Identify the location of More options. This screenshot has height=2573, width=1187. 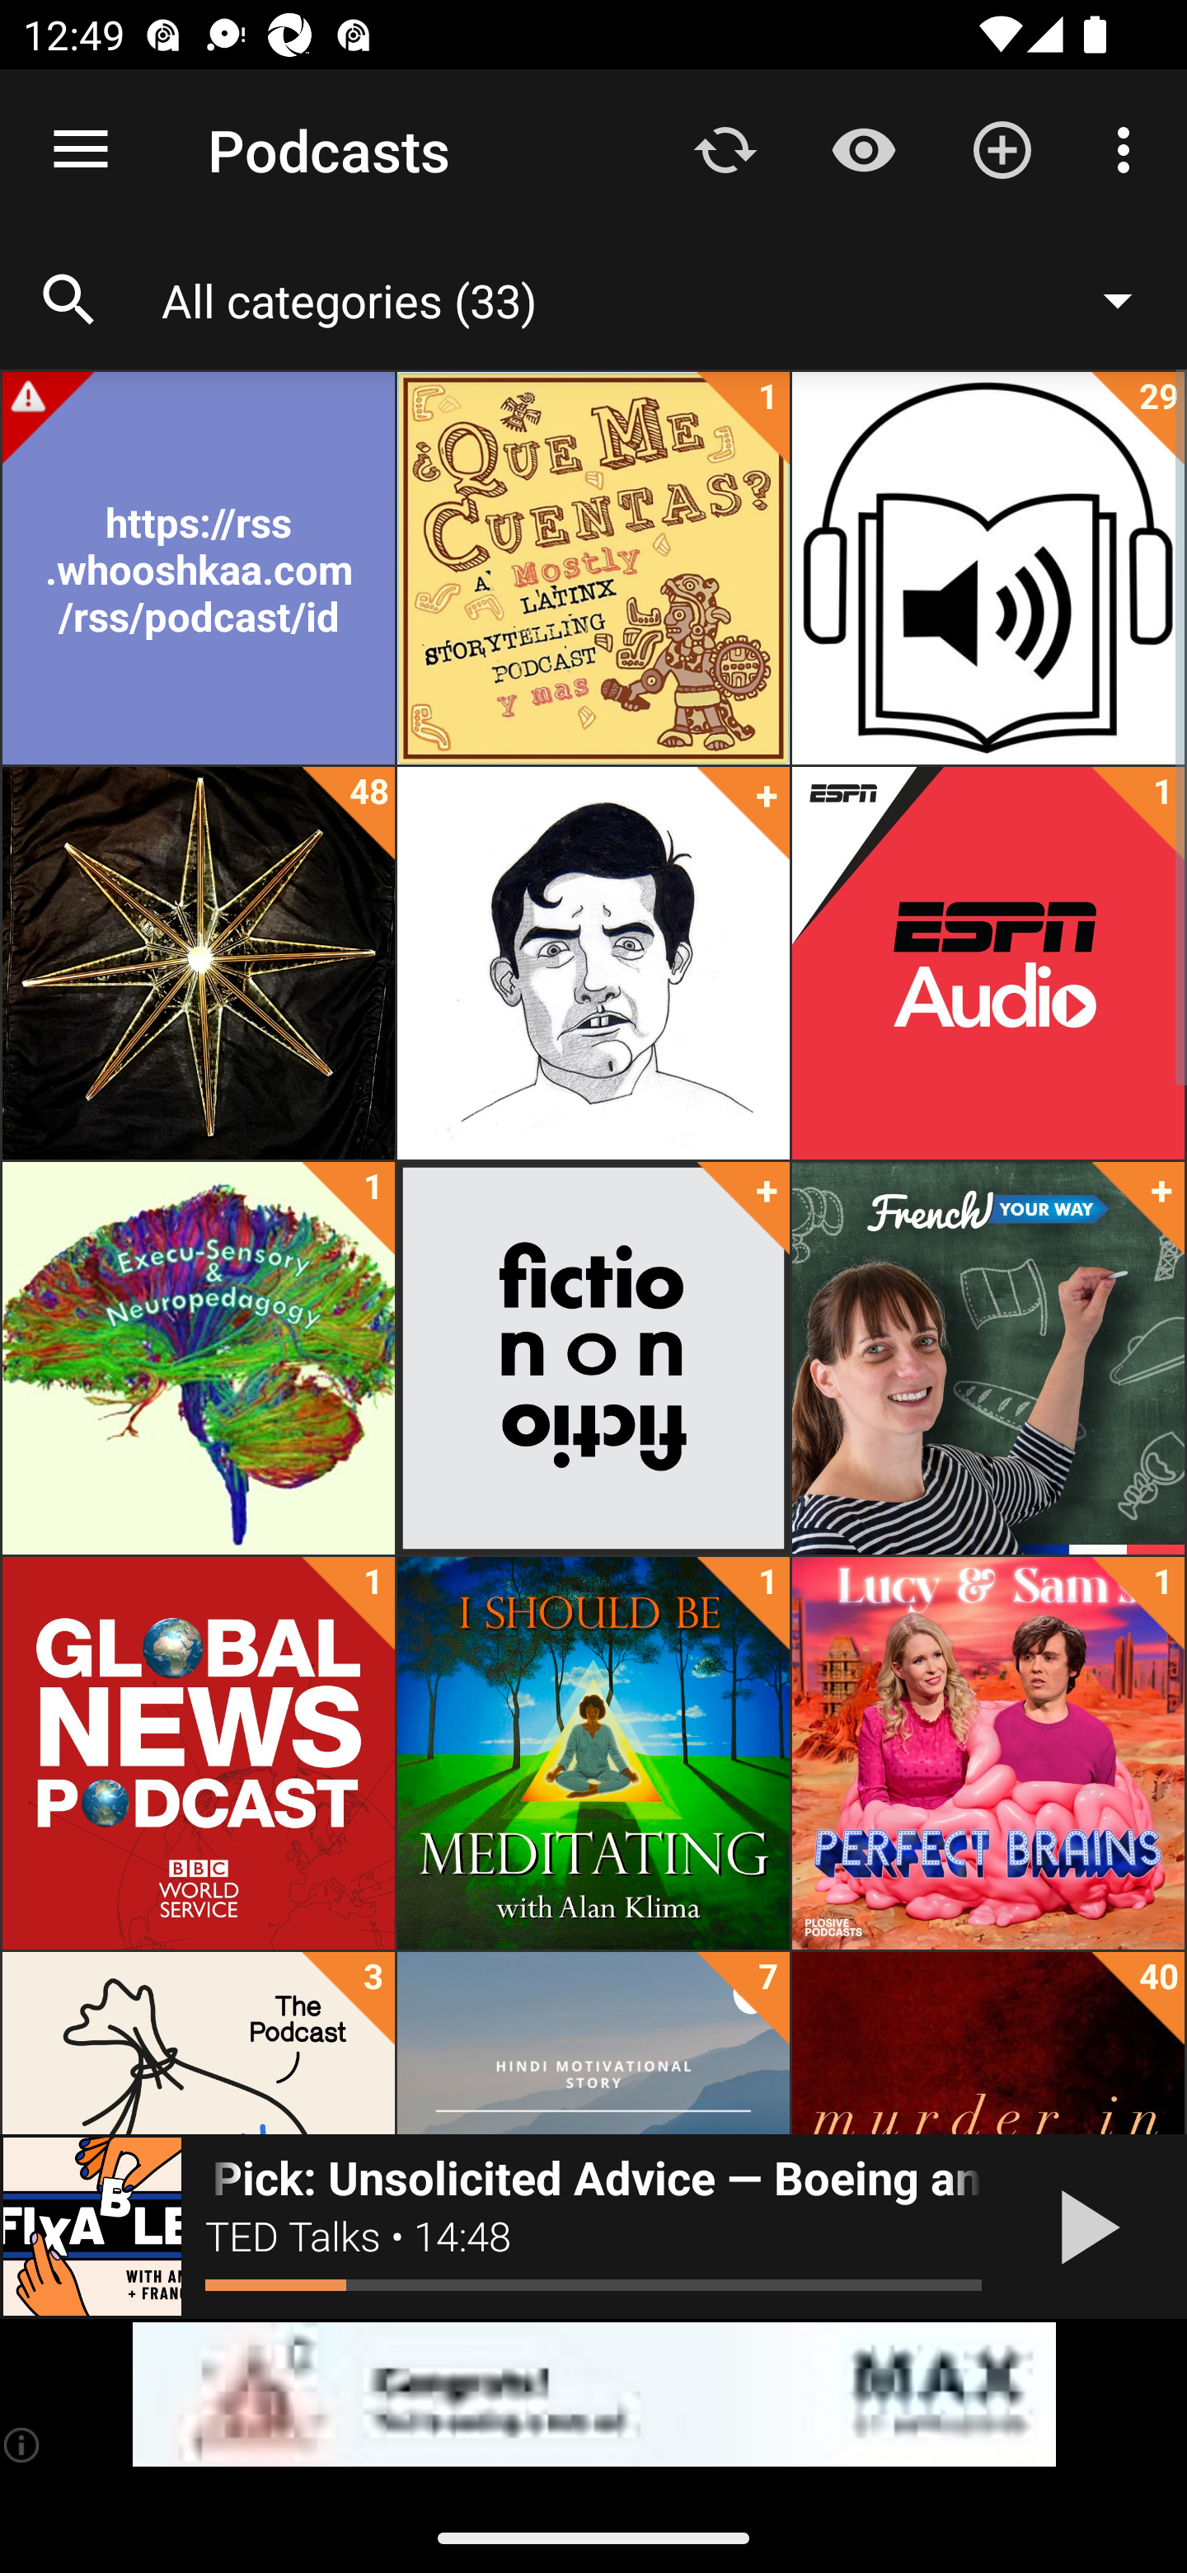
(1129, 148).